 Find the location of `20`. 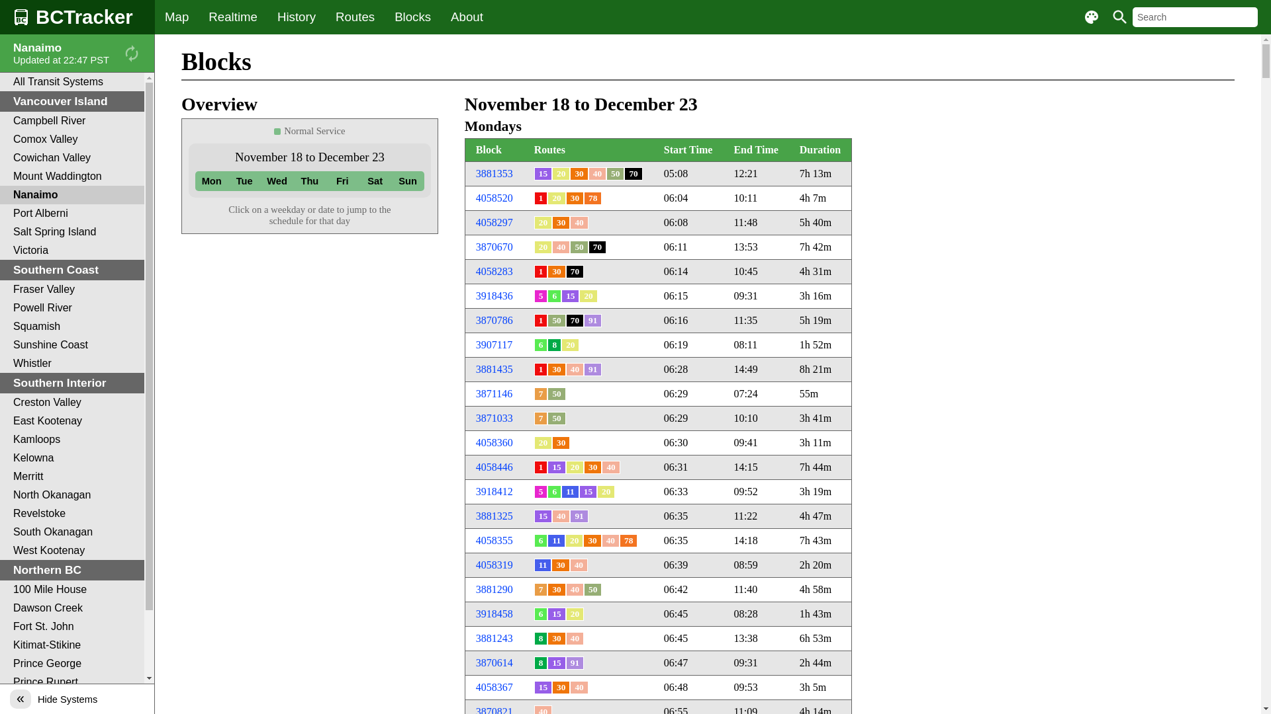

20 is located at coordinates (575, 541).